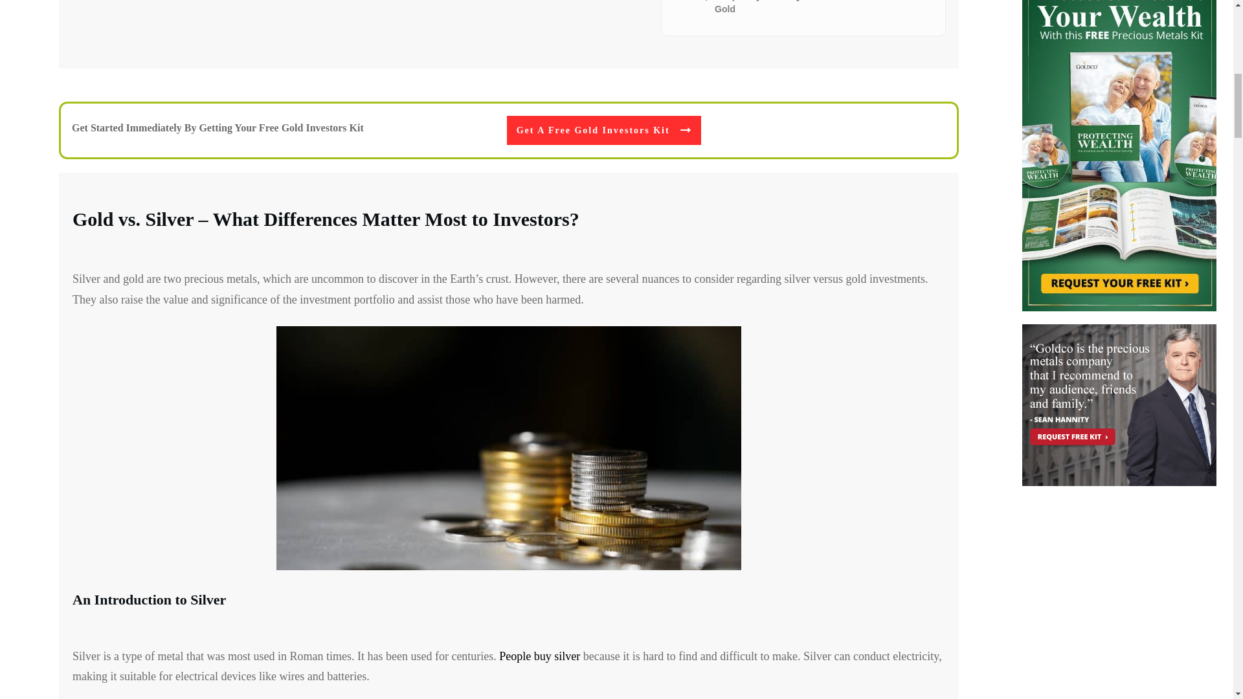  What do you see at coordinates (818, 8) in the screenshot?
I see `Frequently Asked Questions About Silver vs. Gold` at bounding box center [818, 8].